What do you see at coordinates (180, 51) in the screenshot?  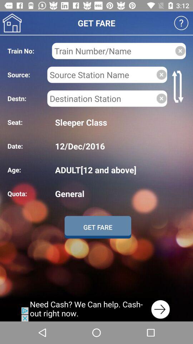 I see `clear information` at bounding box center [180, 51].